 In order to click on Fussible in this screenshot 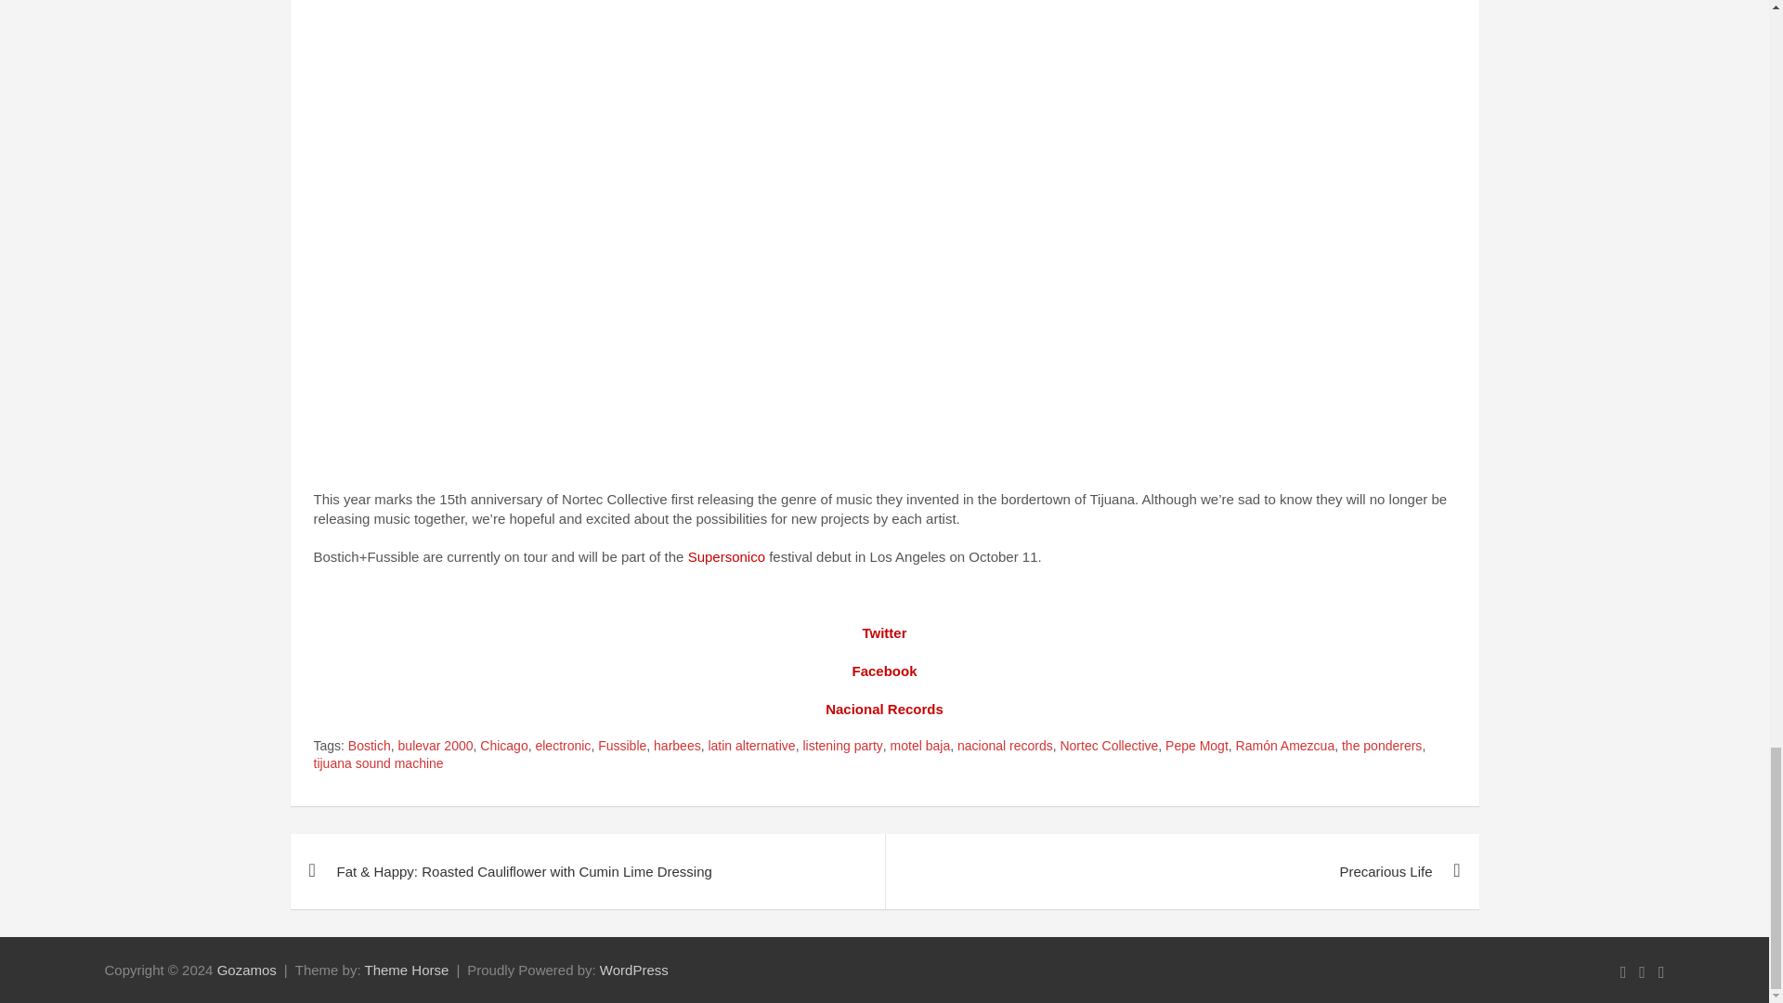, I will do `click(621, 747)`.